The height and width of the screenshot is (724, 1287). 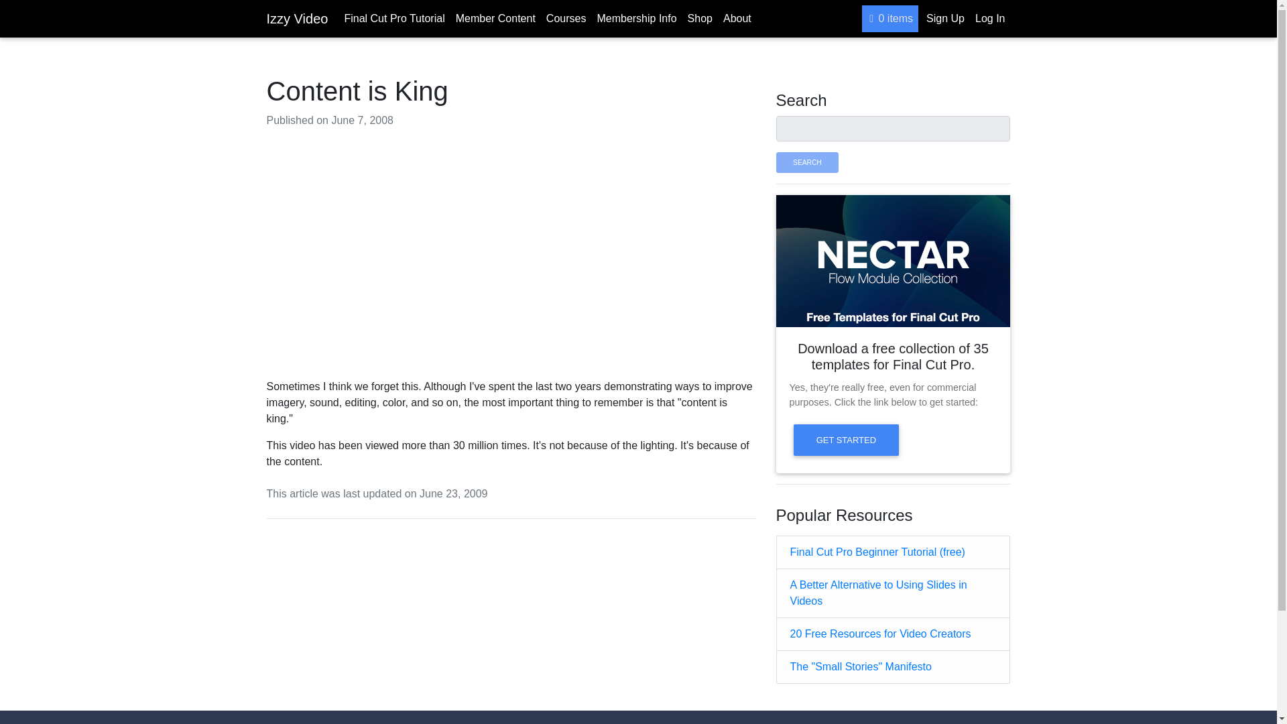 What do you see at coordinates (297, 18) in the screenshot?
I see `Izzy Video` at bounding box center [297, 18].